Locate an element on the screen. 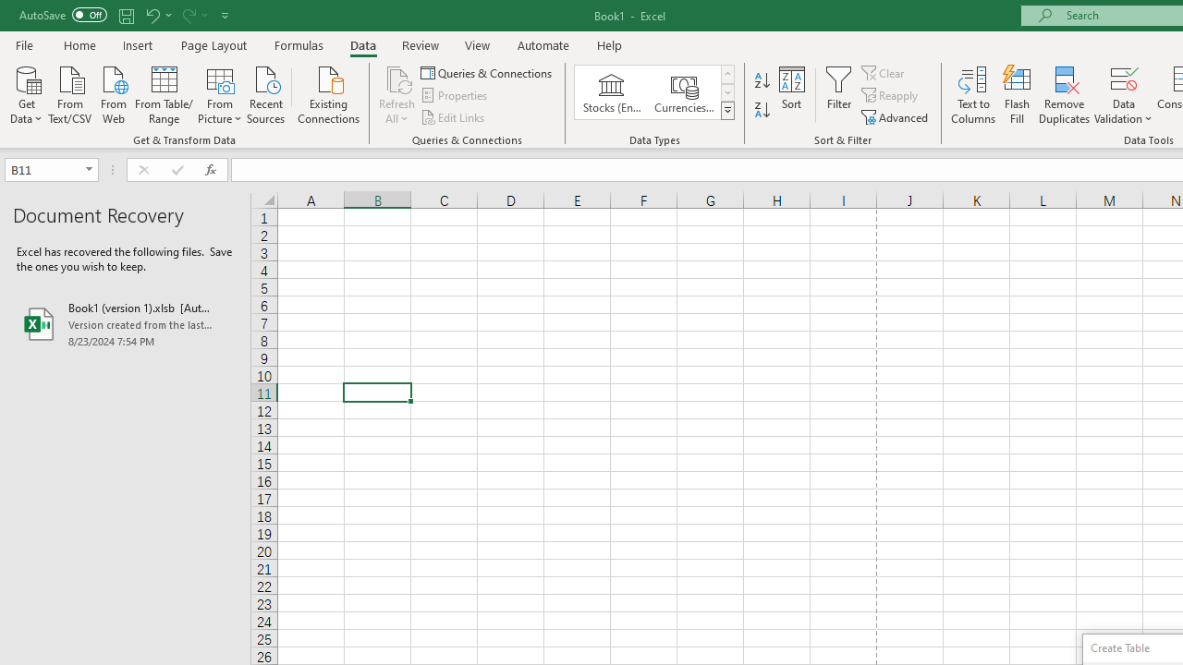  Sort A to Z is located at coordinates (762, 81).